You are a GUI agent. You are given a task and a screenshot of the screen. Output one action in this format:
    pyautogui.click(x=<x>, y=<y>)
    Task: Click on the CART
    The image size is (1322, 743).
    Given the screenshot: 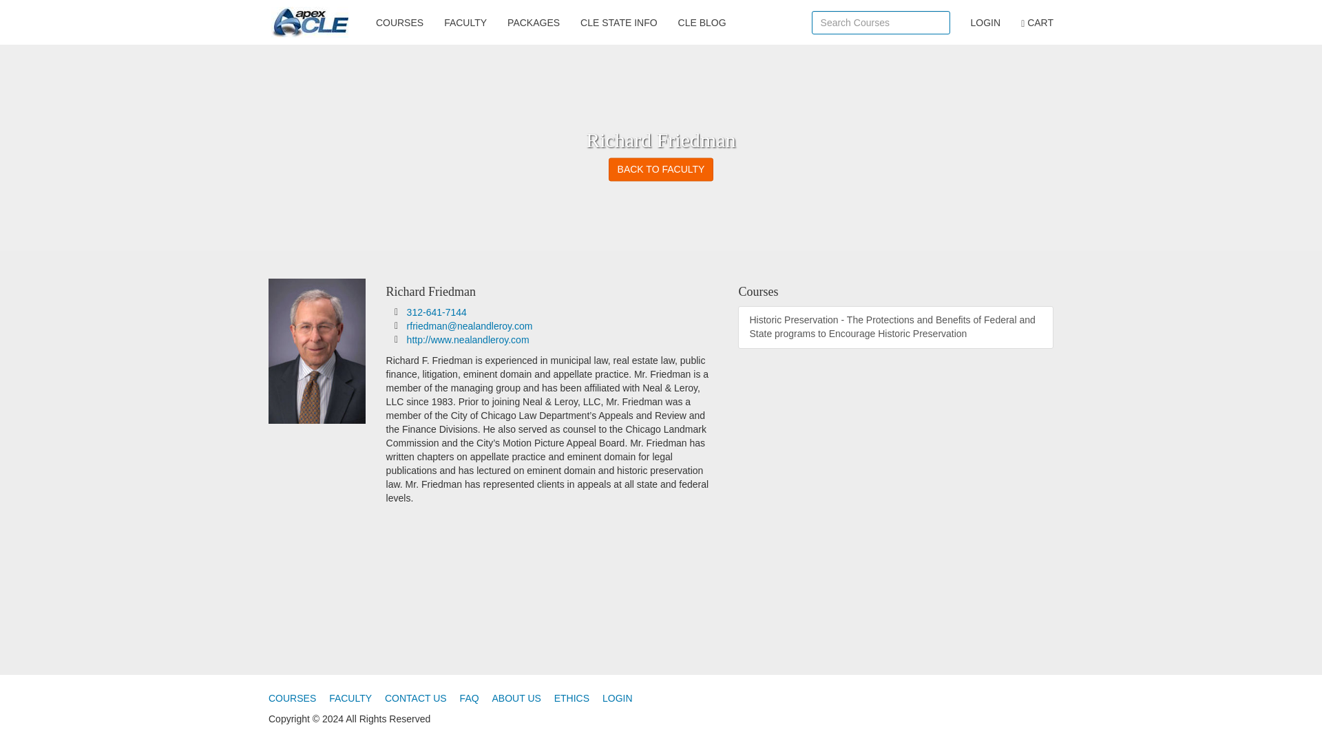 What is the action you would take?
    pyautogui.click(x=1037, y=22)
    